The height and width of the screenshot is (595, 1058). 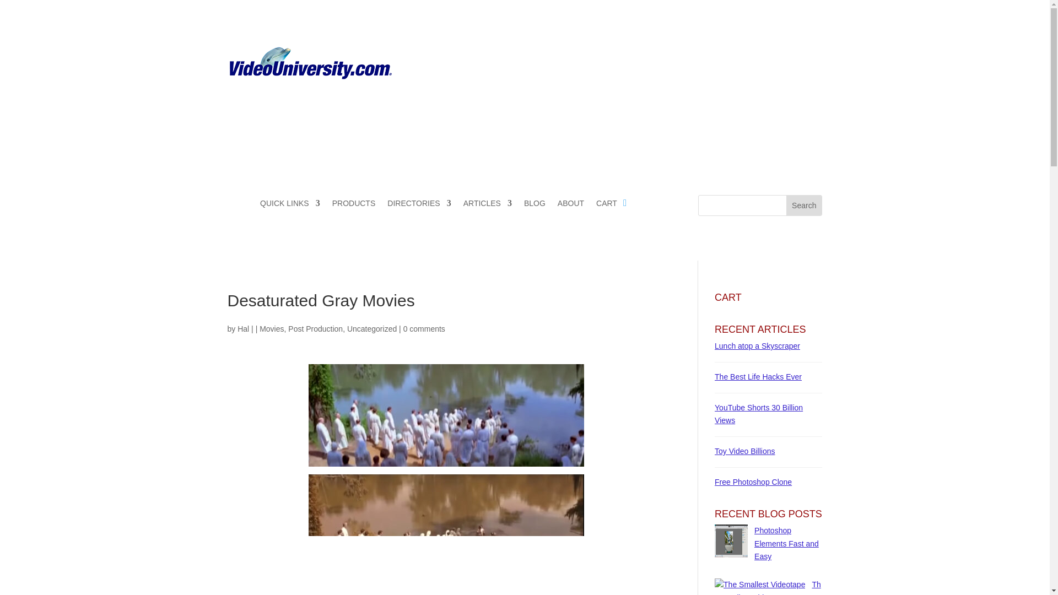 What do you see at coordinates (354, 205) in the screenshot?
I see `PRODUCTS` at bounding box center [354, 205].